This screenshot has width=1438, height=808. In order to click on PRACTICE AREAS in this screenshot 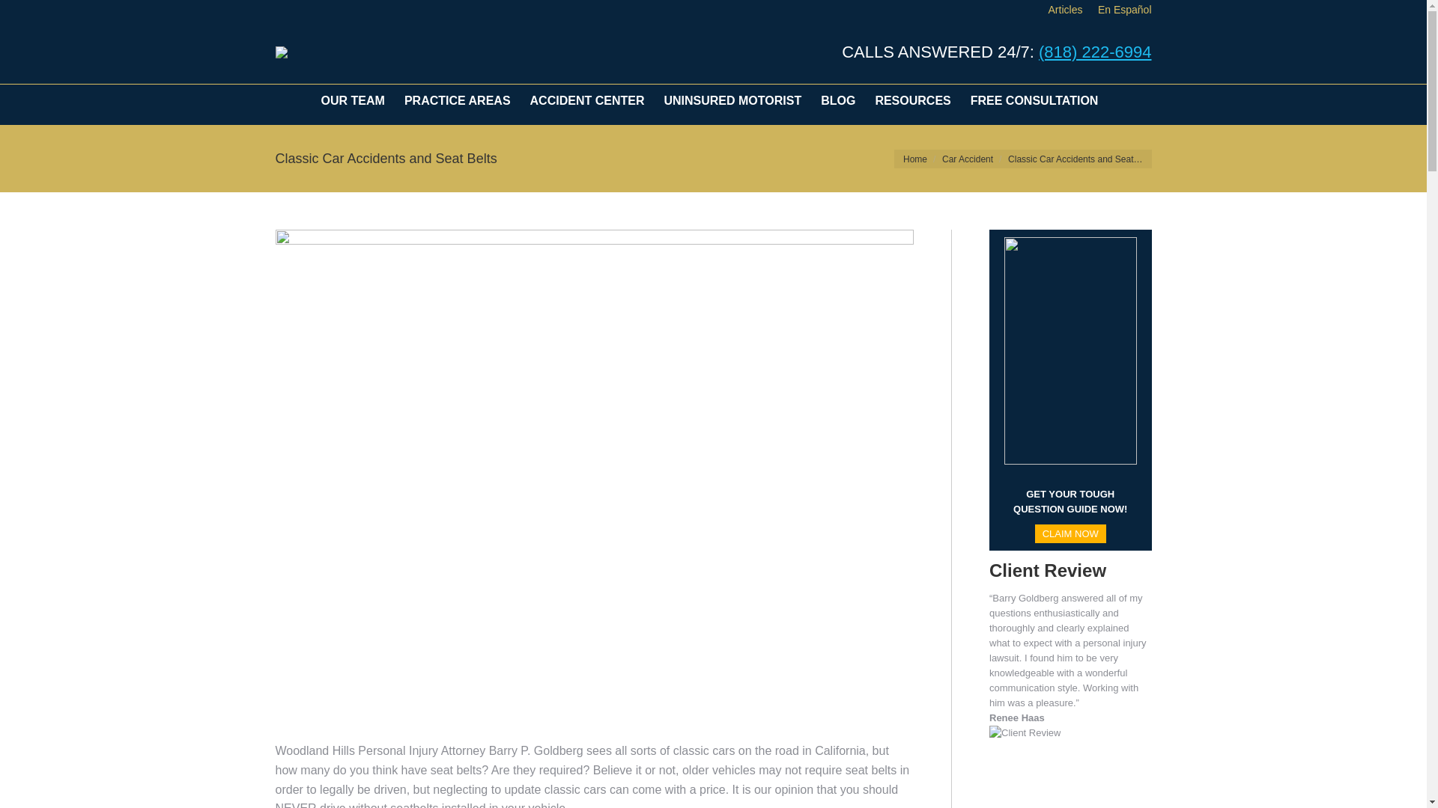, I will do `click(458, 100)`.